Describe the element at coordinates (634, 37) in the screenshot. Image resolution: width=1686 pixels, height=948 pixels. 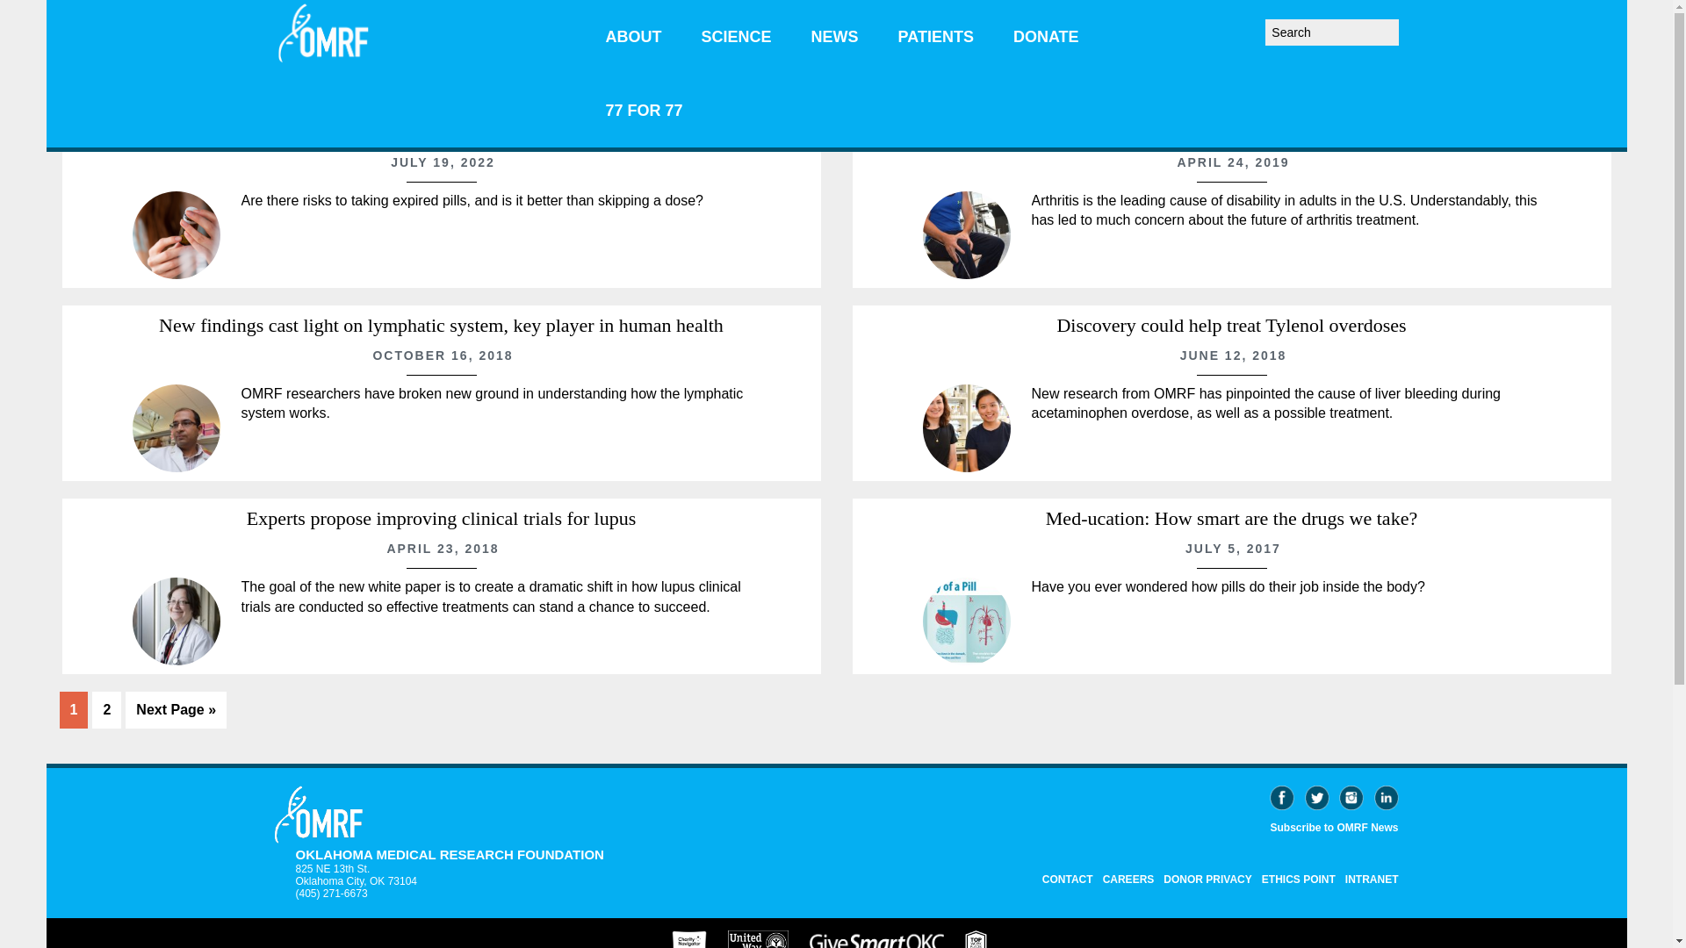
I see `ABOUT` at that location.